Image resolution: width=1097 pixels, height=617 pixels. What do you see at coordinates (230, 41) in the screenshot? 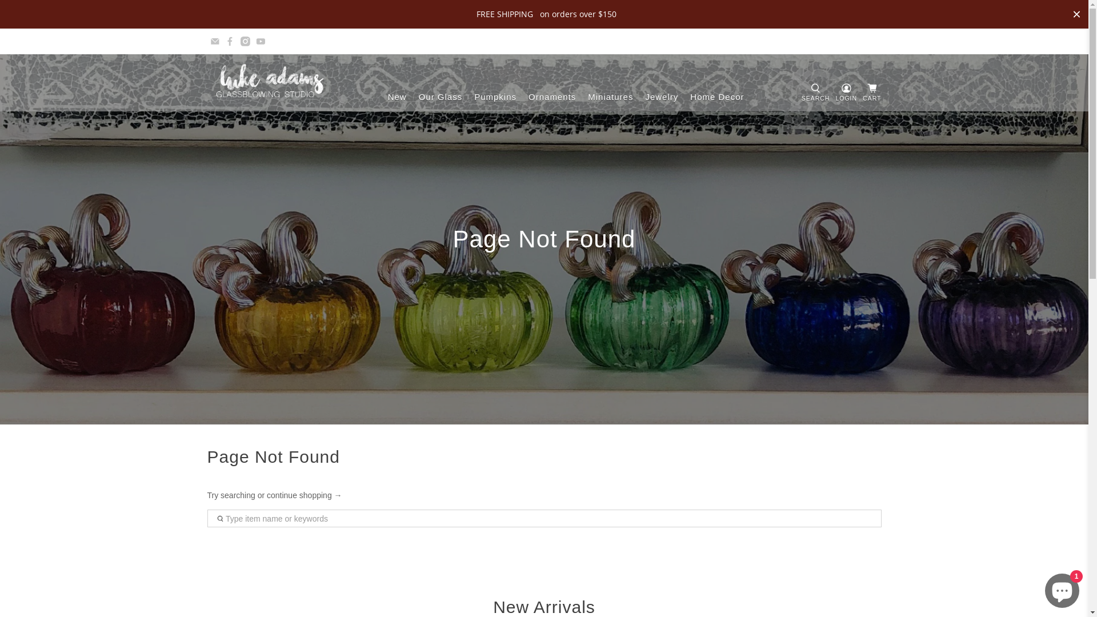
I see `Luke Adams Glass Blowing Studio on Facebook` at bounding box center [230, 41].